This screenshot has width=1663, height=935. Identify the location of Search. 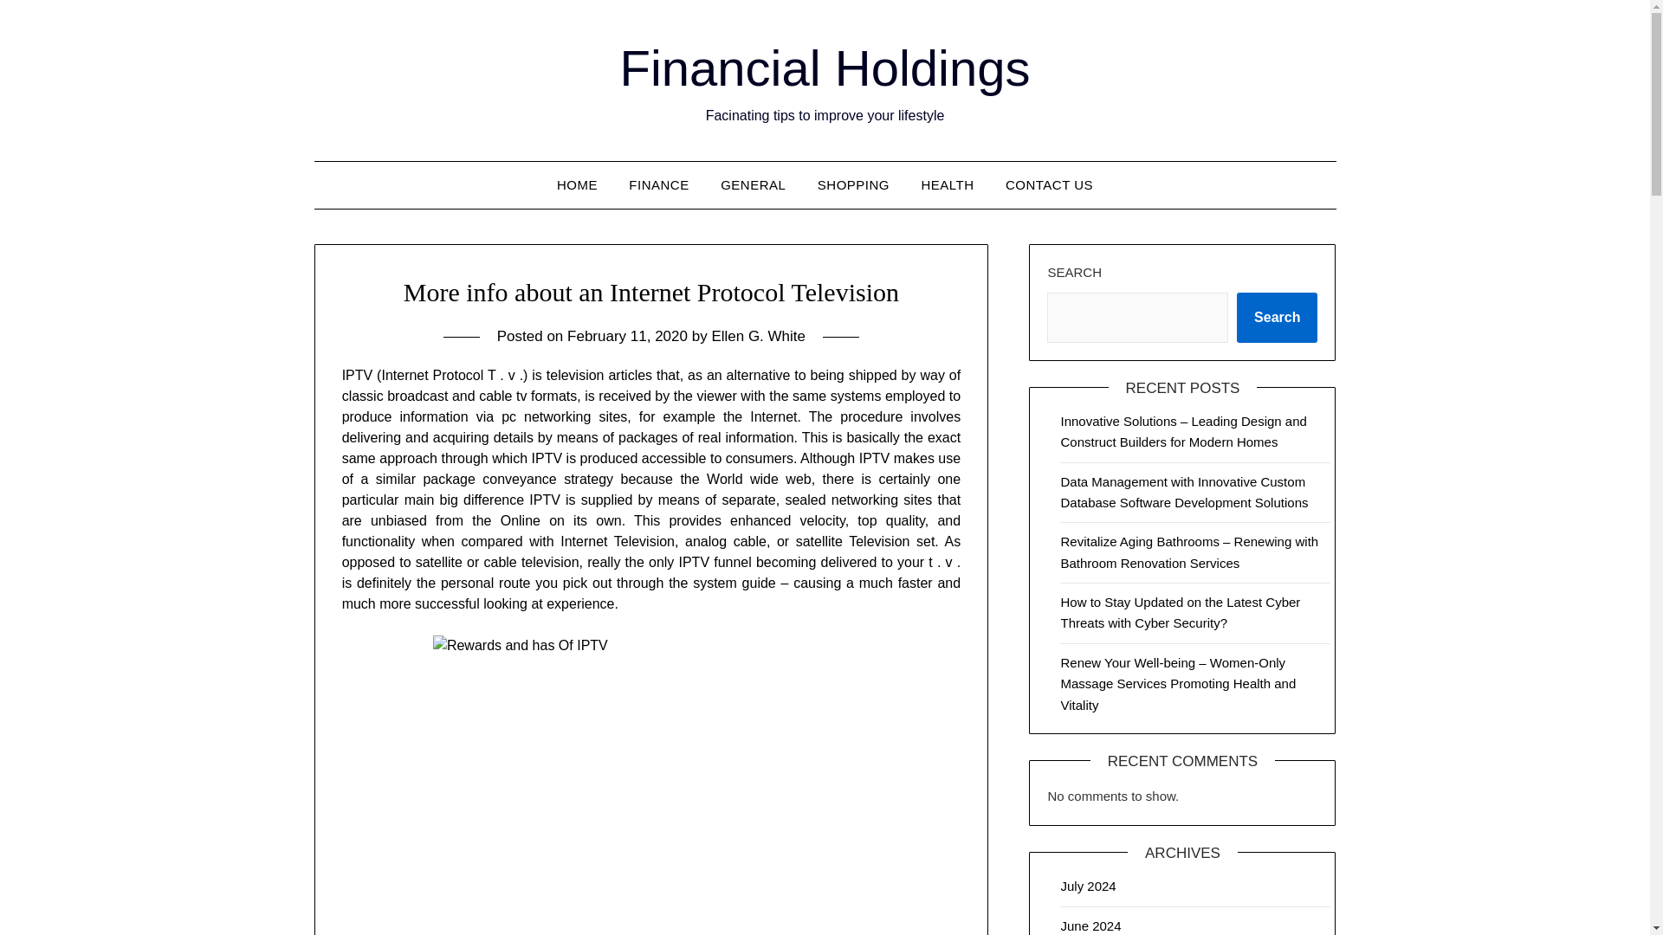
(1277, 318).